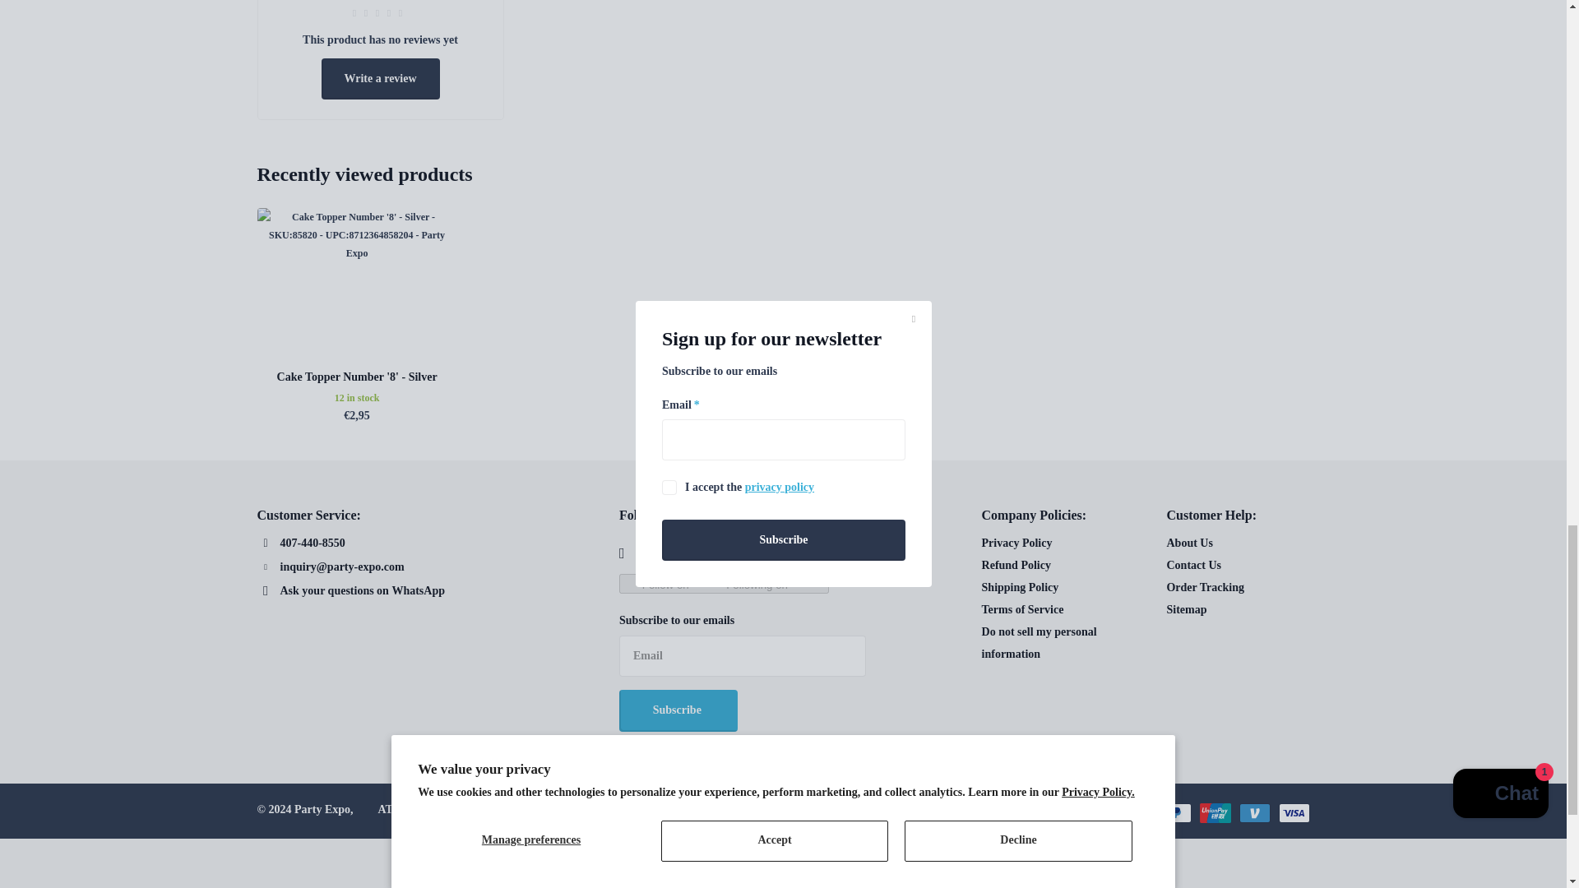 The height and width of the screenshot is (888, 1579). I want to click on Venmo, so click(1253, 813).